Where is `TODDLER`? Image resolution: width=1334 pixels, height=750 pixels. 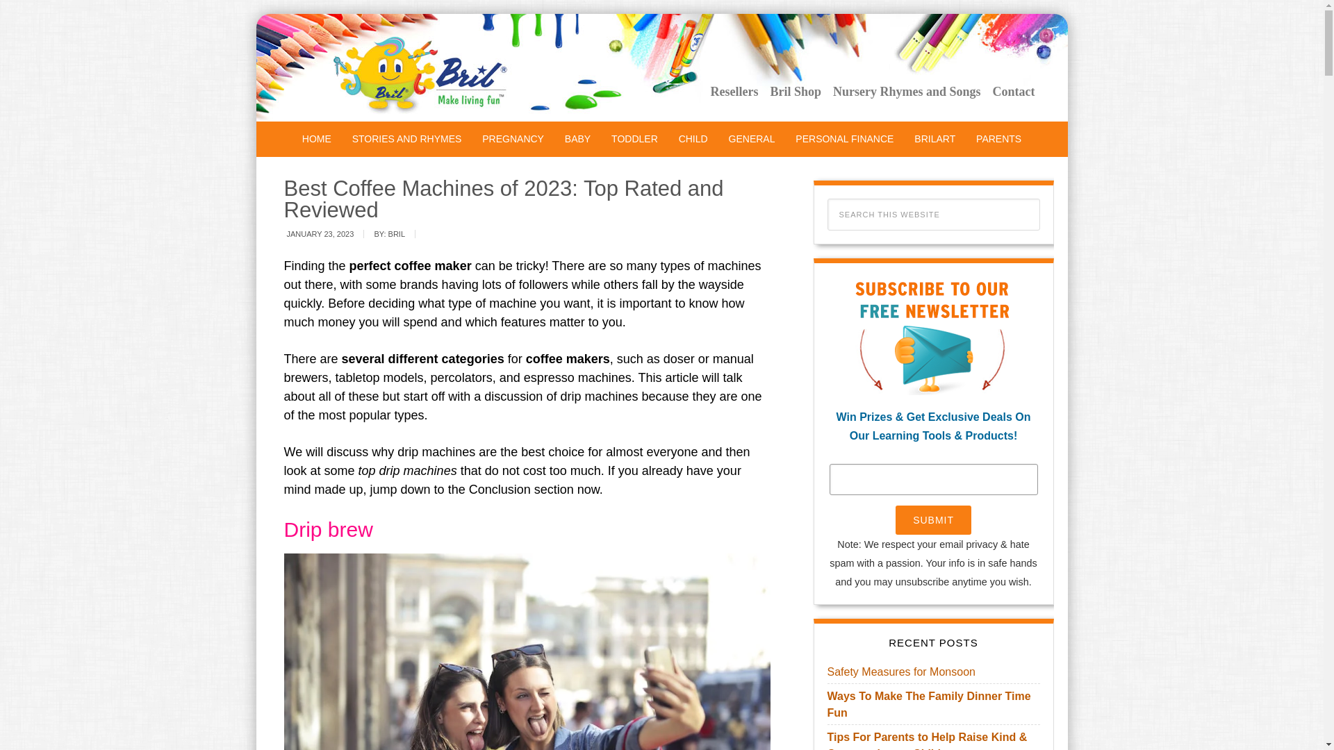 TODDLER is located at coordinates (635, 139).